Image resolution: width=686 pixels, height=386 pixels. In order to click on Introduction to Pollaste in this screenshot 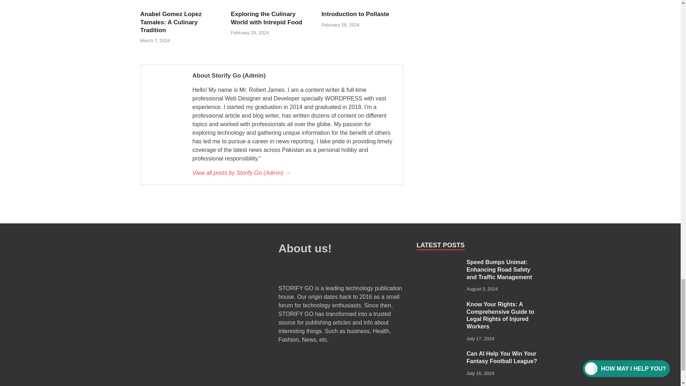, I will do `click(362, 6)`.